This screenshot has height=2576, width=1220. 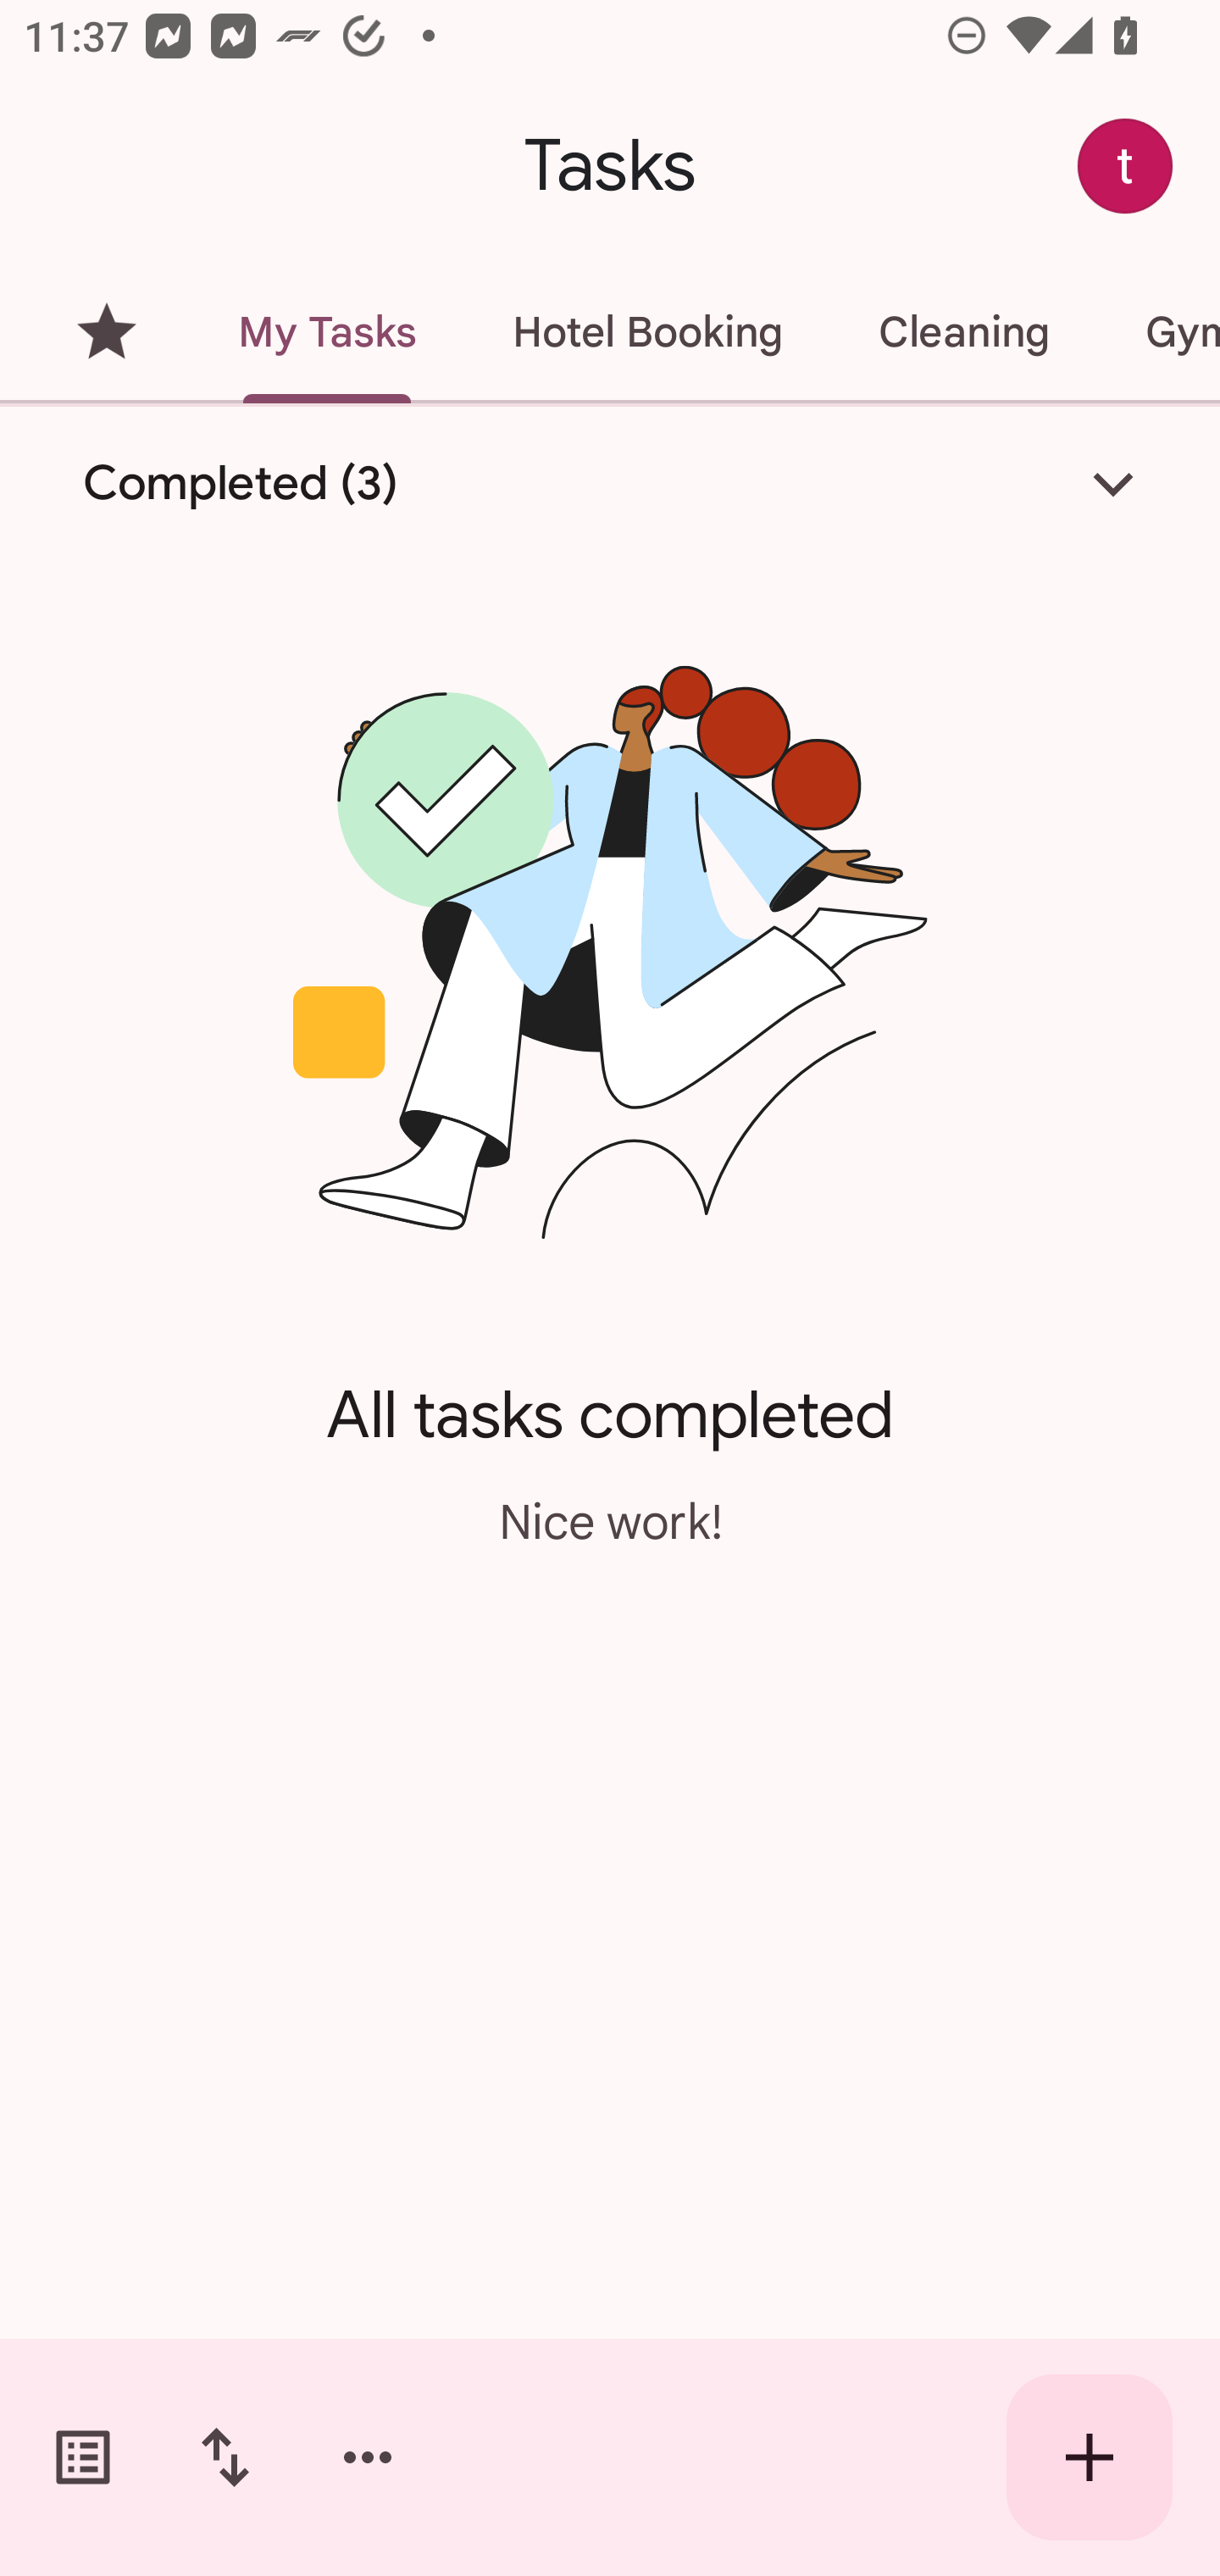 I want to click on Starred, so click(x=107, y=332).